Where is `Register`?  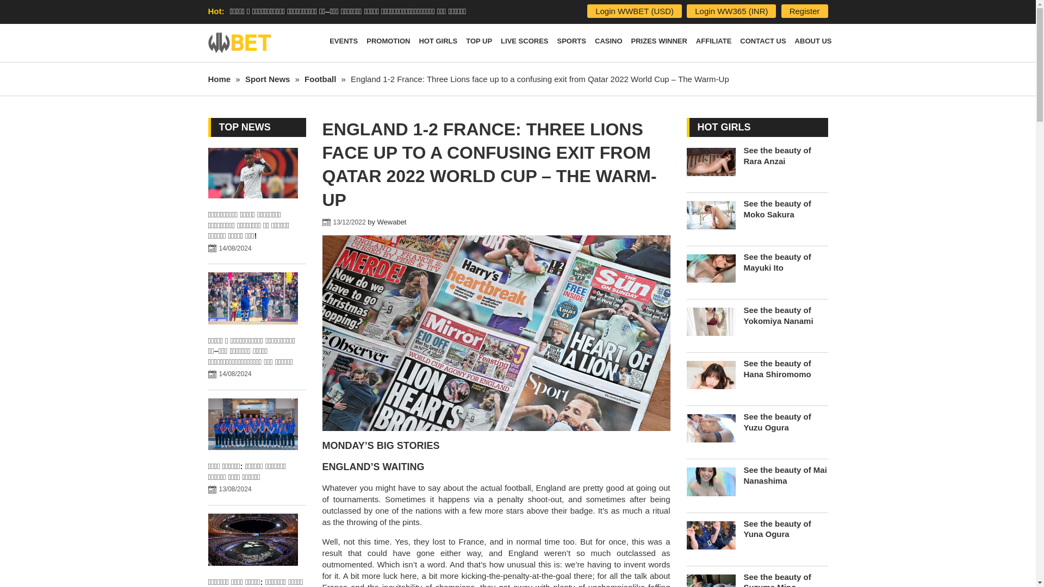
Register is located at coordinates (804, 11).